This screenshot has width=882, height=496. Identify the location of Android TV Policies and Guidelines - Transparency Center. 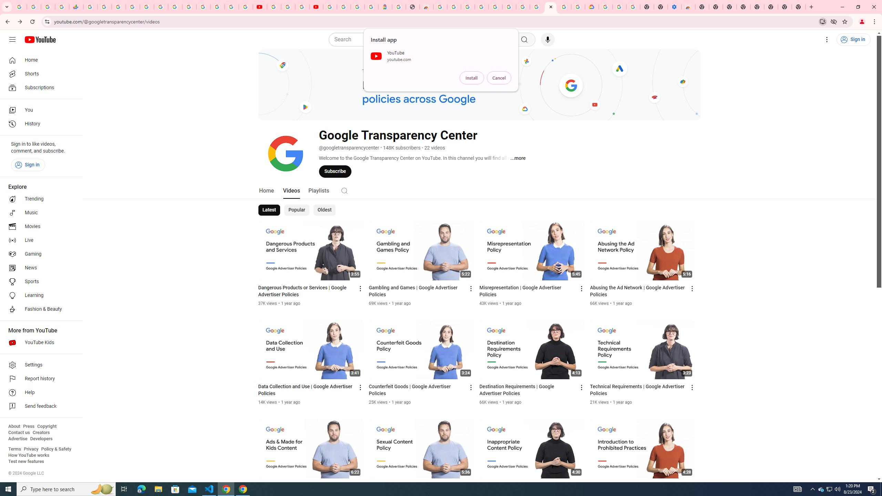
(175, 7).